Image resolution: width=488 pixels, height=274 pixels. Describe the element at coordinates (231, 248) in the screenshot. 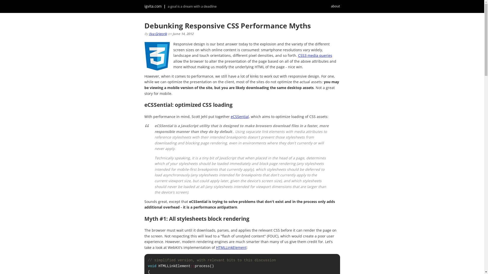

I see `HTMLLinkElement` at that location.